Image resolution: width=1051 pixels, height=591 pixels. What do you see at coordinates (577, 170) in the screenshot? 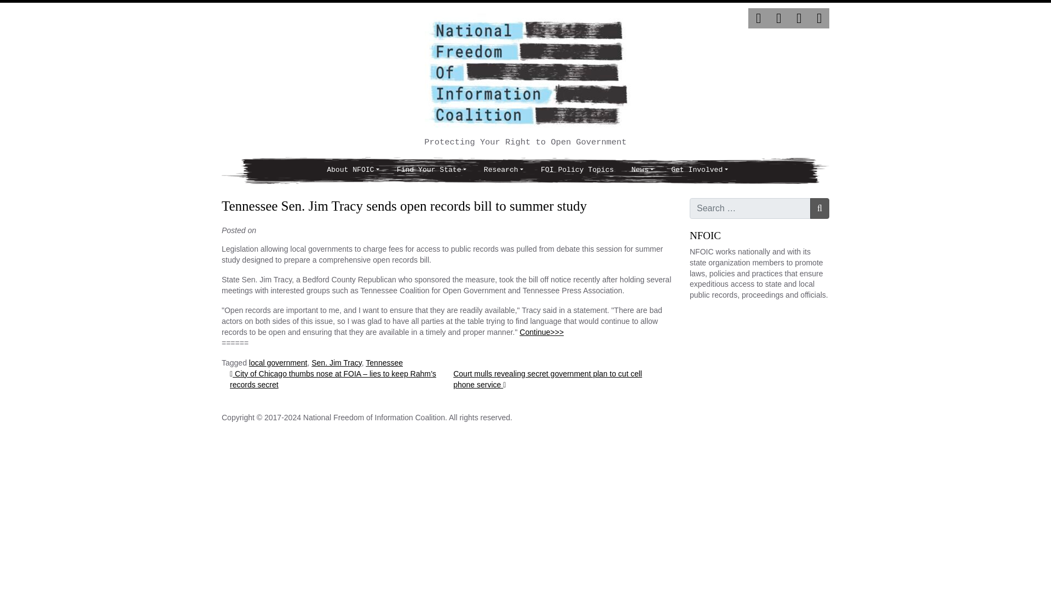
I see `FOI Policy Topics` at bounding box center [577, 170].